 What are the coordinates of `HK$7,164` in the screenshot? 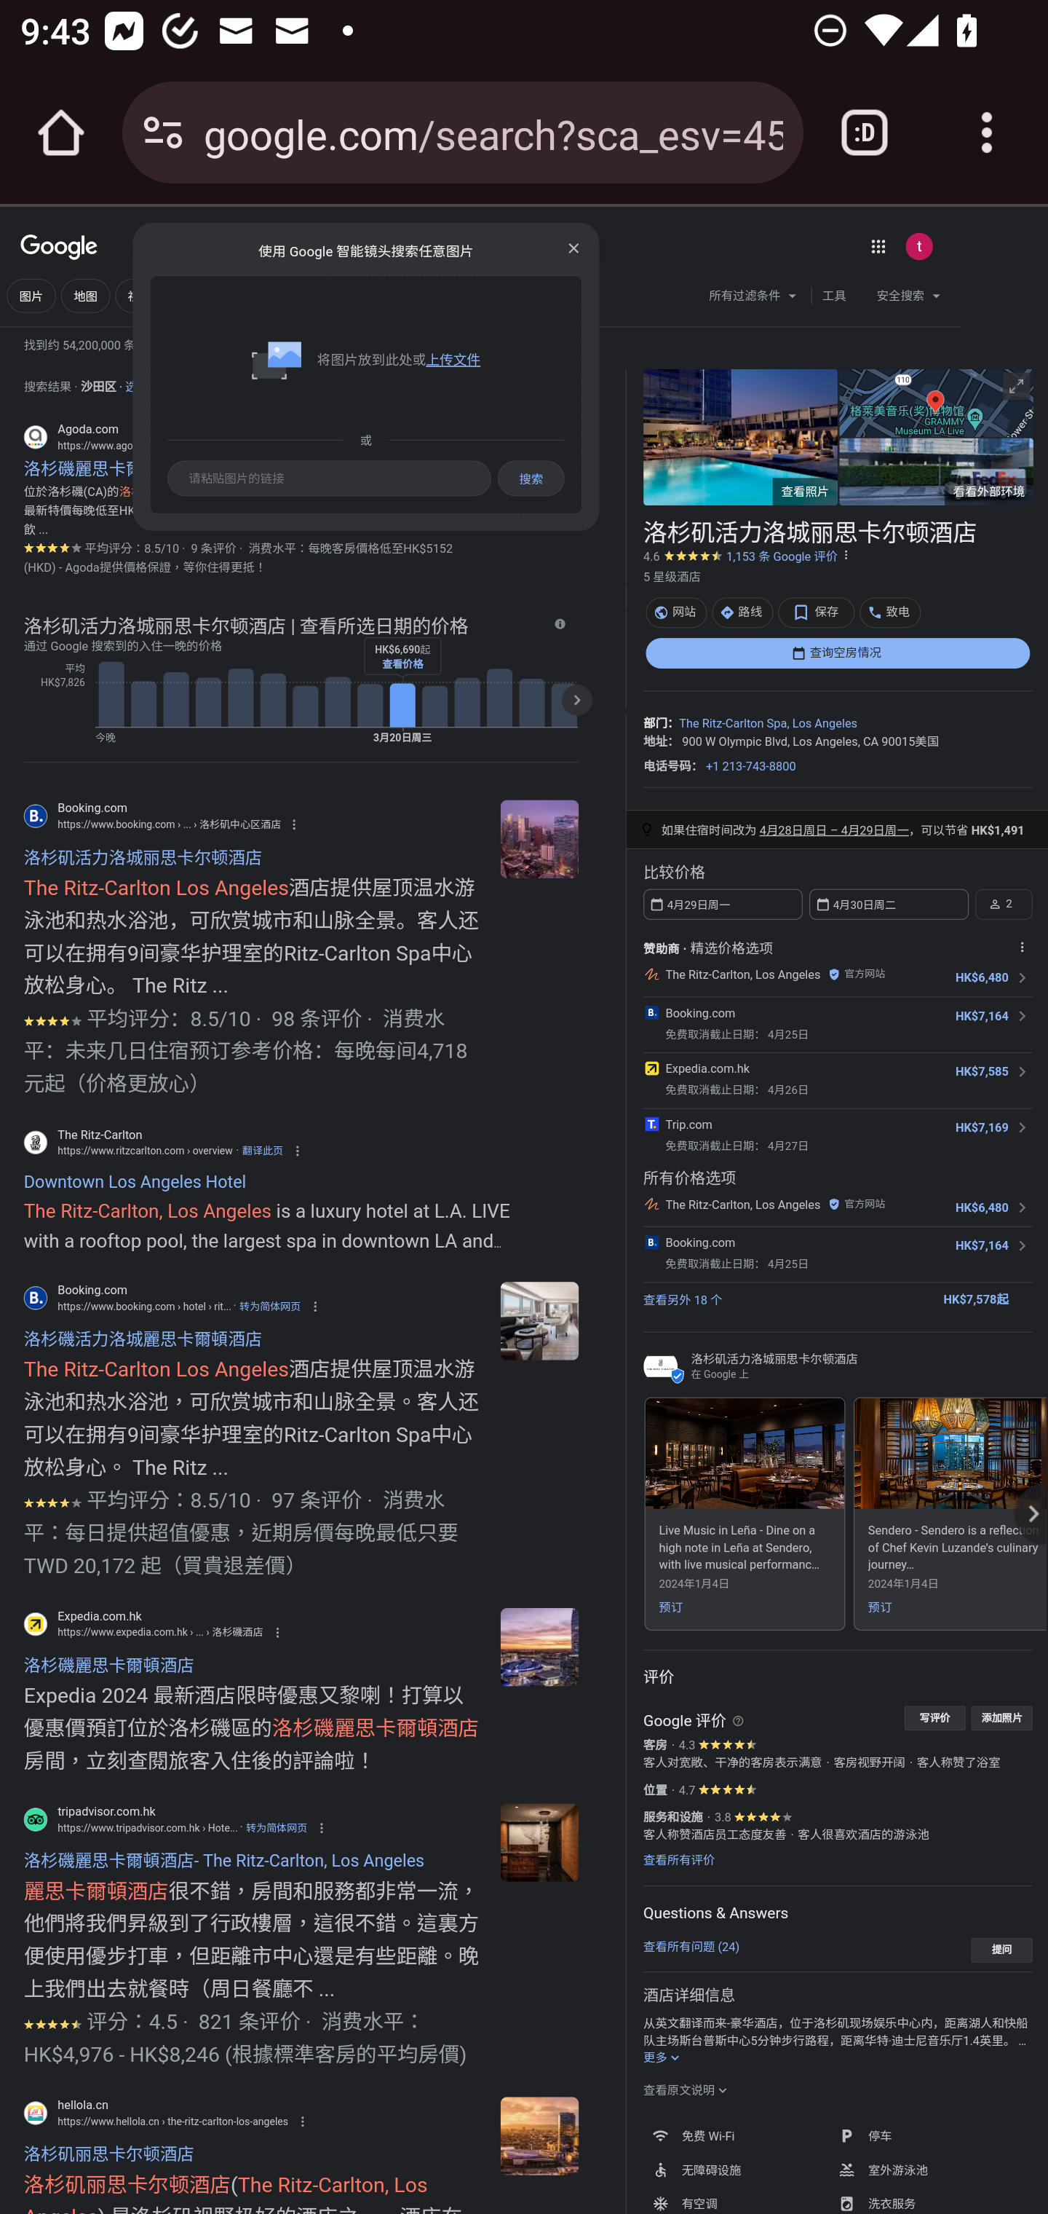 It's located at (981, 1016).